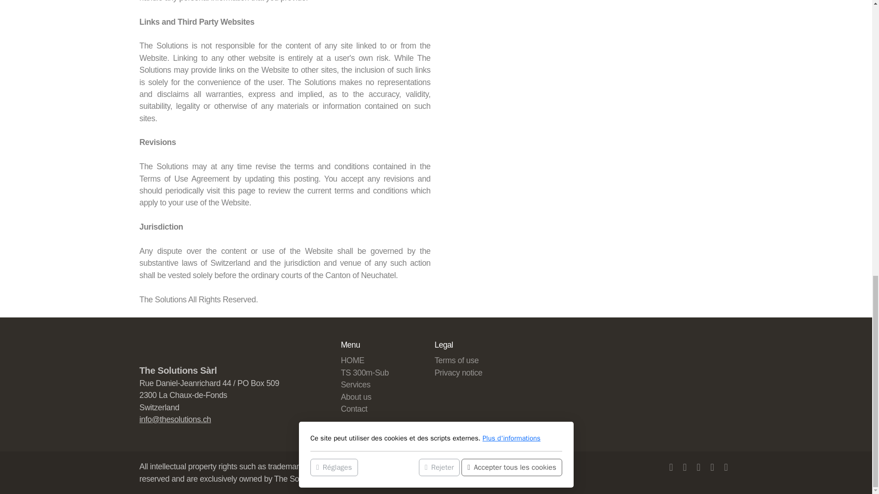  I want to click on TS 300m-Sub, so click(364, 372).